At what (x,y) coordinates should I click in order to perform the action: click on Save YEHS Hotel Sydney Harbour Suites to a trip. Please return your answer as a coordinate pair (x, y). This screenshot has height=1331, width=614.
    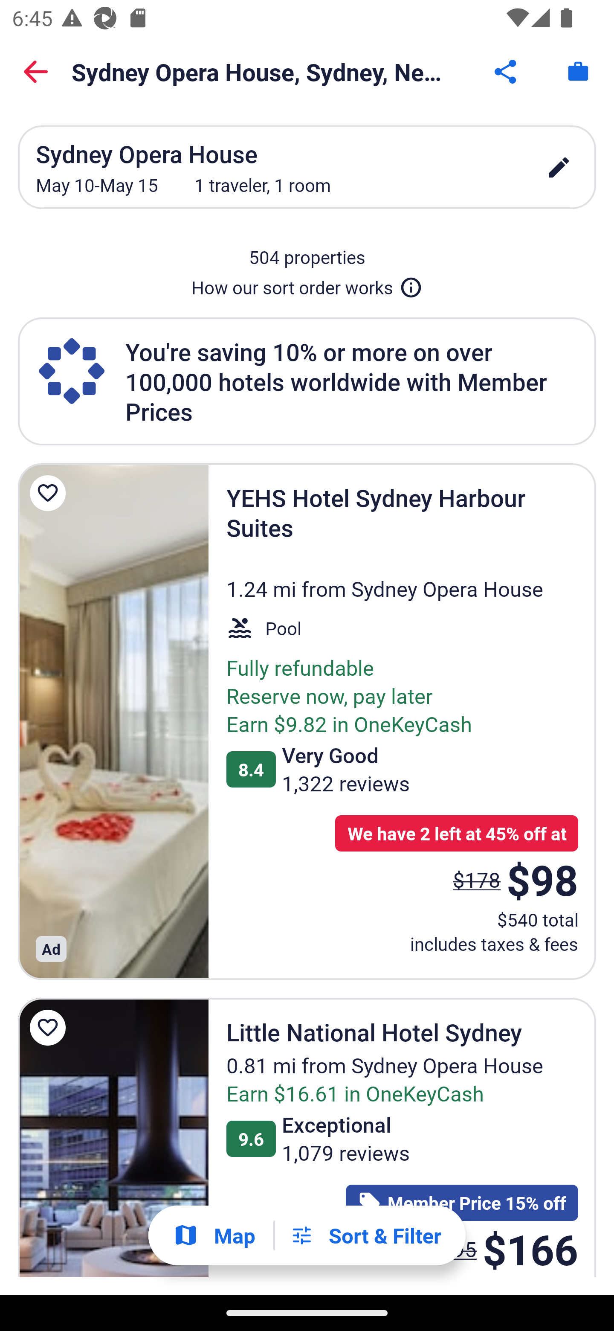
    Looking at the image, I should click on (50, 493).